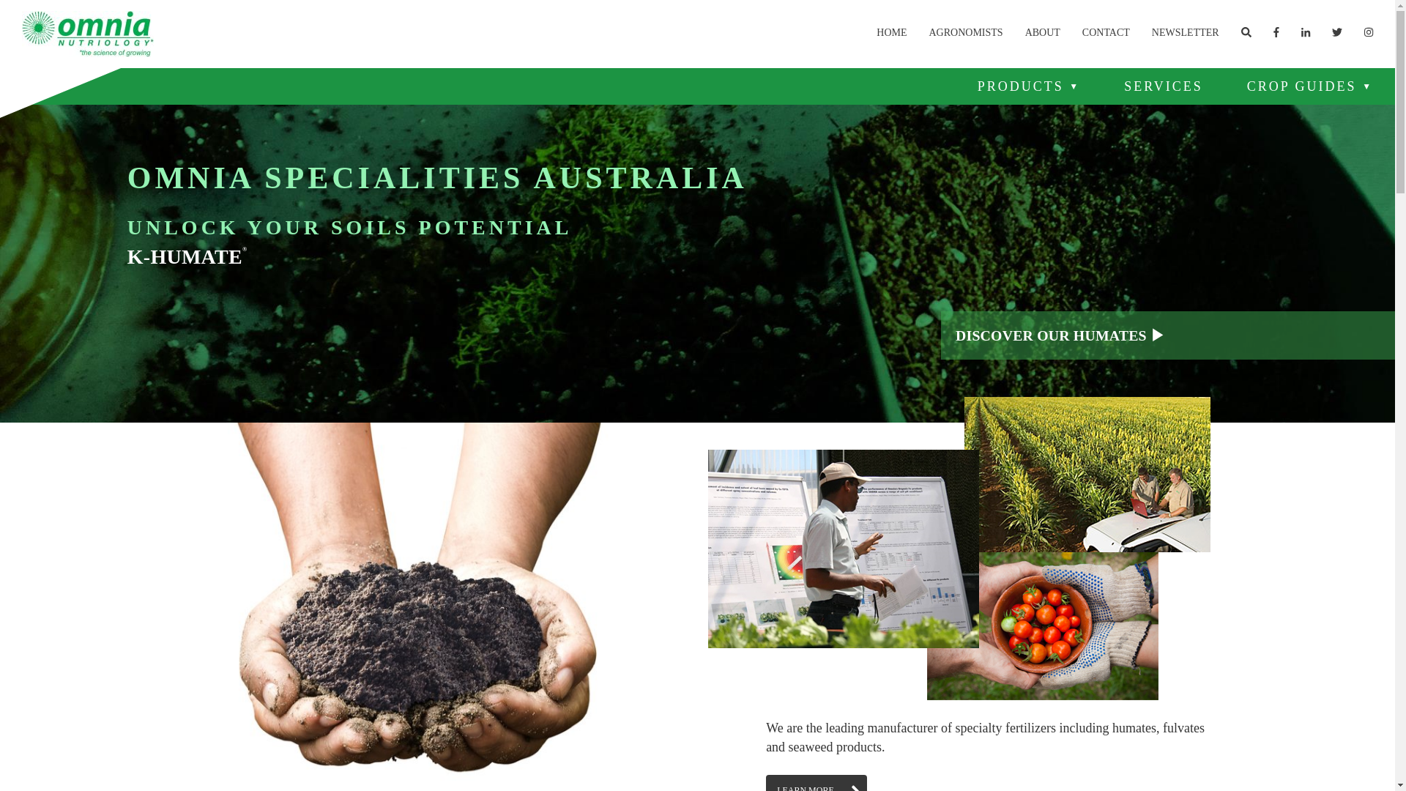  I want to click on HOME, so click(892, 29).